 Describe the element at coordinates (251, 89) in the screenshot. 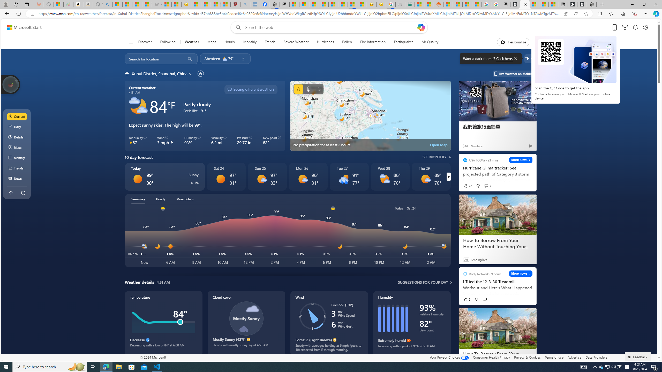

I see `Seeing different weather?` at that location.